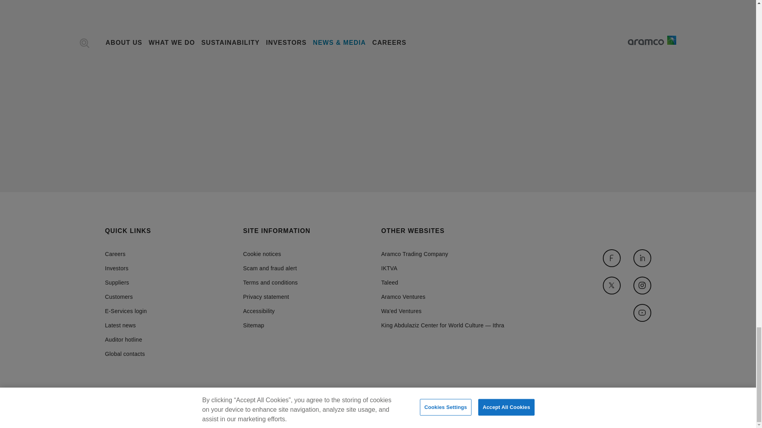 The image size is (762, 428). What do you see at coordinates (270, 268) in the screenshot?
I see `Scam and fraud alert` at bounding box center [270, 268].